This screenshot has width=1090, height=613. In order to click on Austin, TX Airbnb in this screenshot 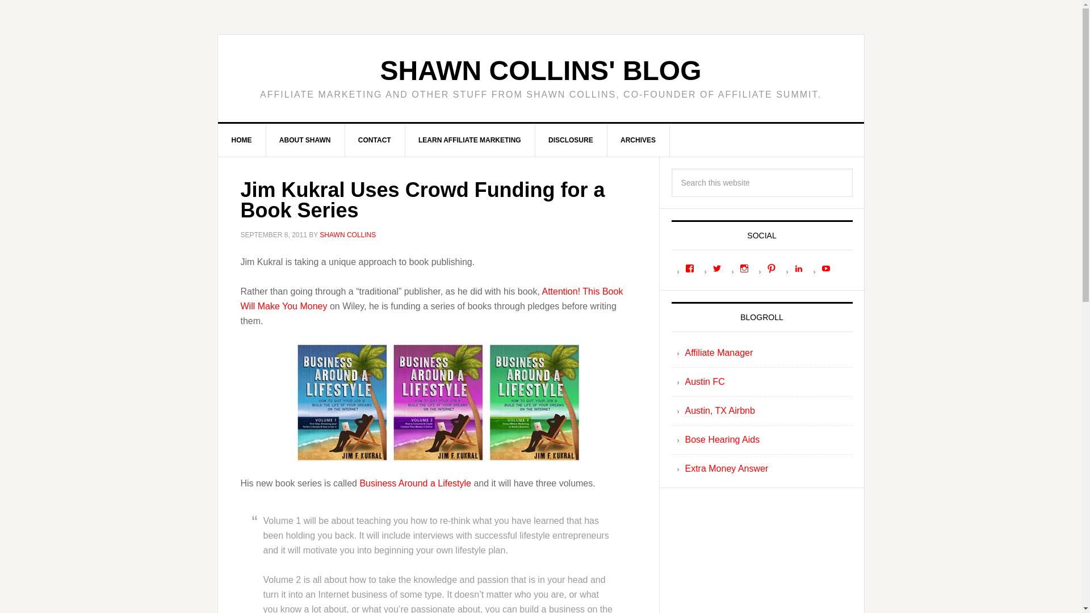, I will do `click(719, 410)`.